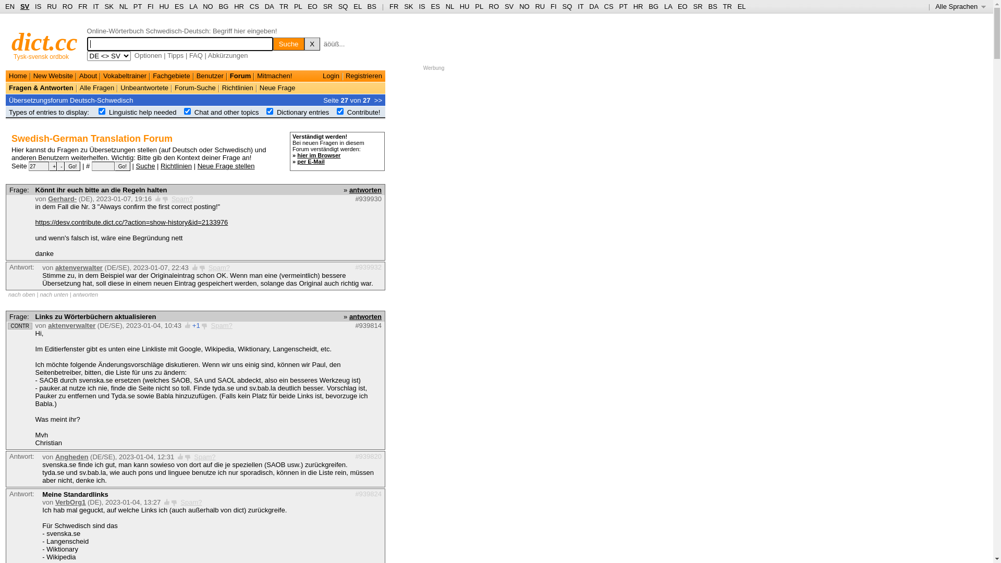 Image resolution: width=1001 pixels, height=563 pixels. Describe the element at coordinates (368, 325) in the screenshot. I see `#939814` at that location.